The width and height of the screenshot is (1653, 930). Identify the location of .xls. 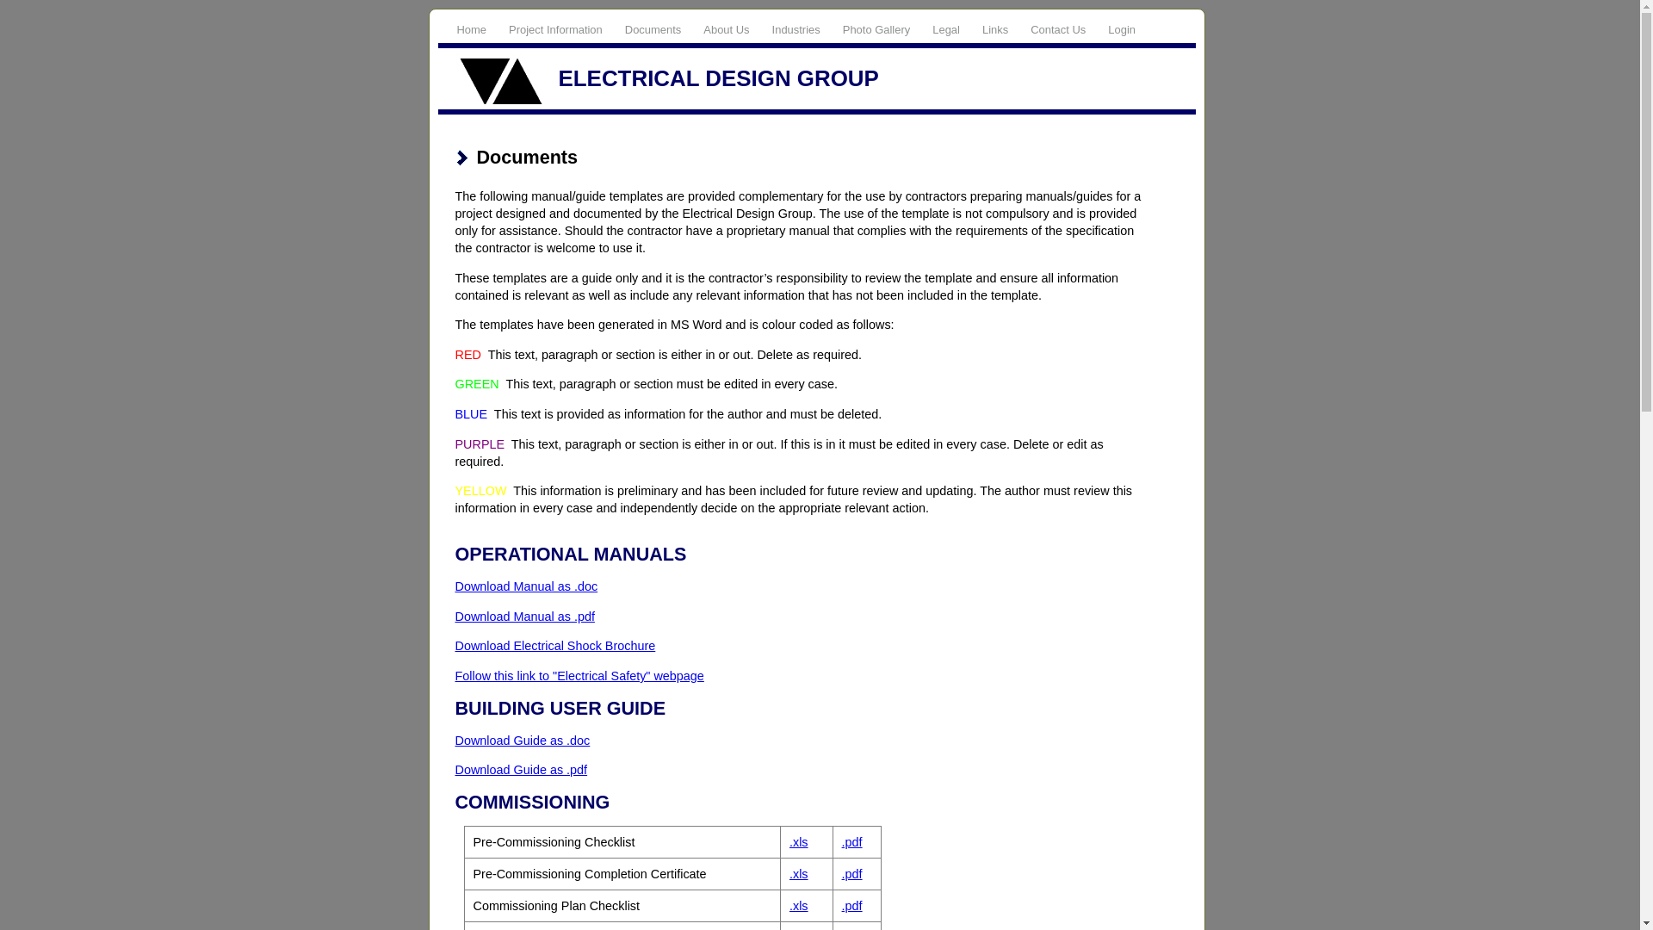
(799, 842).